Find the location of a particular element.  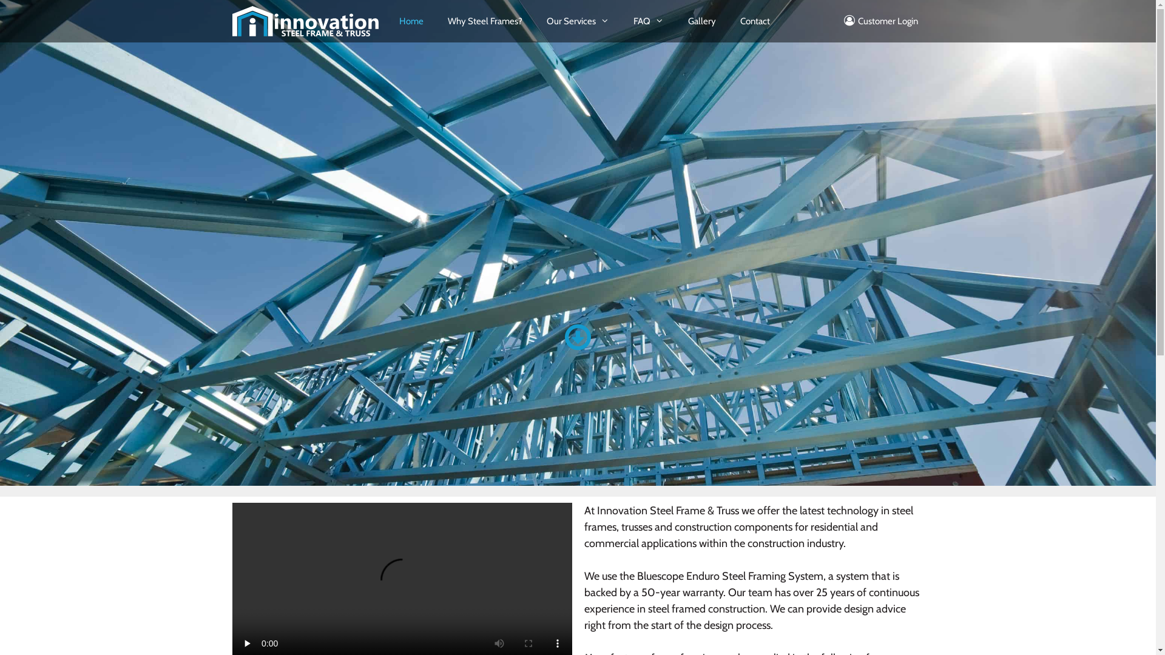

Our Services is located at coordinates (578, 21).